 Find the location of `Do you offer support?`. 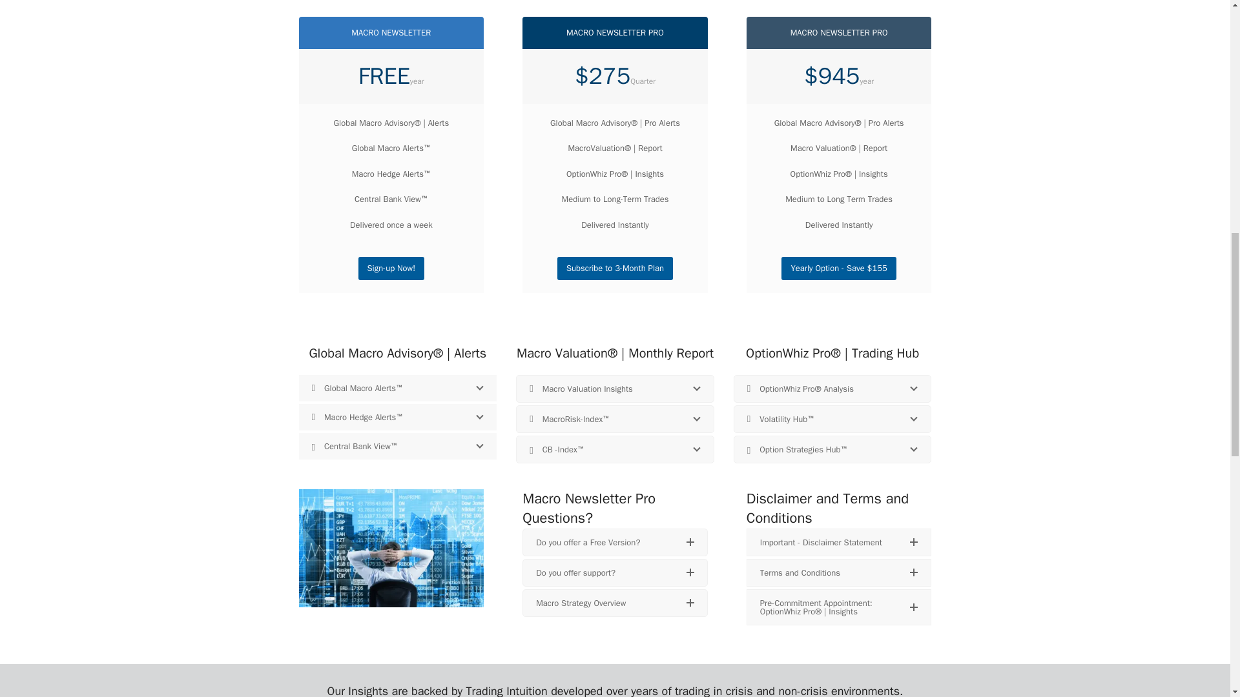

Do you offer support? is located at coordinates (615, 573).